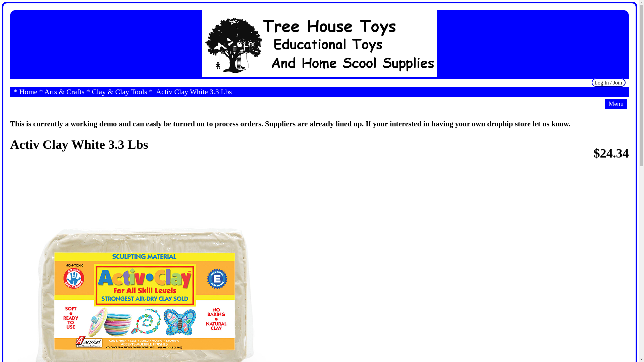 The width and height of the screenshot is (644, 362). Describe the element at coordinates (319, 44) in the screenshot. I see `Tree House Toys - Educational Toys and Home School Supplies` at that location.